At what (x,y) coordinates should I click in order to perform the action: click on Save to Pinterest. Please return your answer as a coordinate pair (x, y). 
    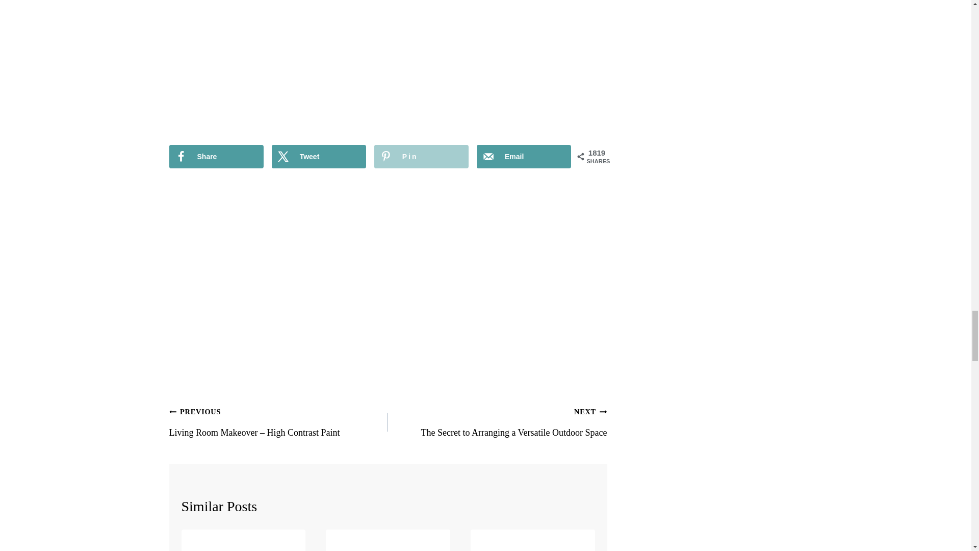
    Looking at the image, I should click on (421, 157).